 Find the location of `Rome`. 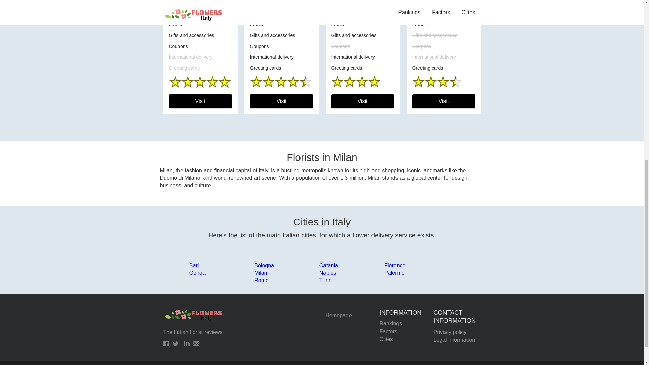

Rome is located at coordinates (261, 280).